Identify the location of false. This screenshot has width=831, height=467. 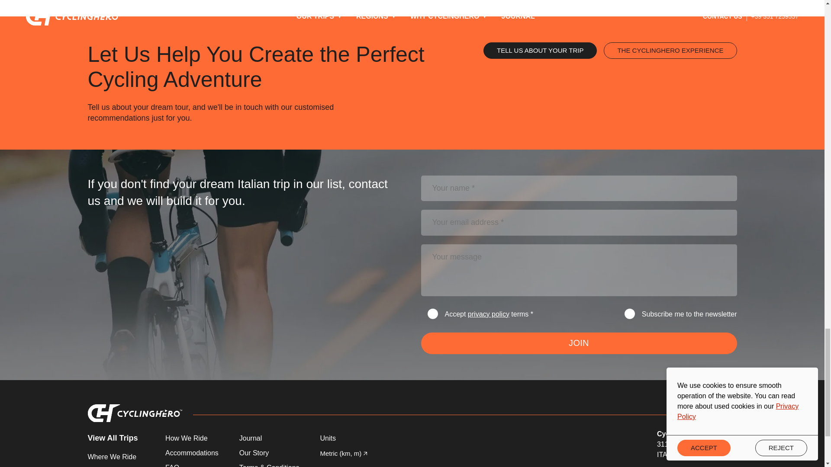
(433, 313).